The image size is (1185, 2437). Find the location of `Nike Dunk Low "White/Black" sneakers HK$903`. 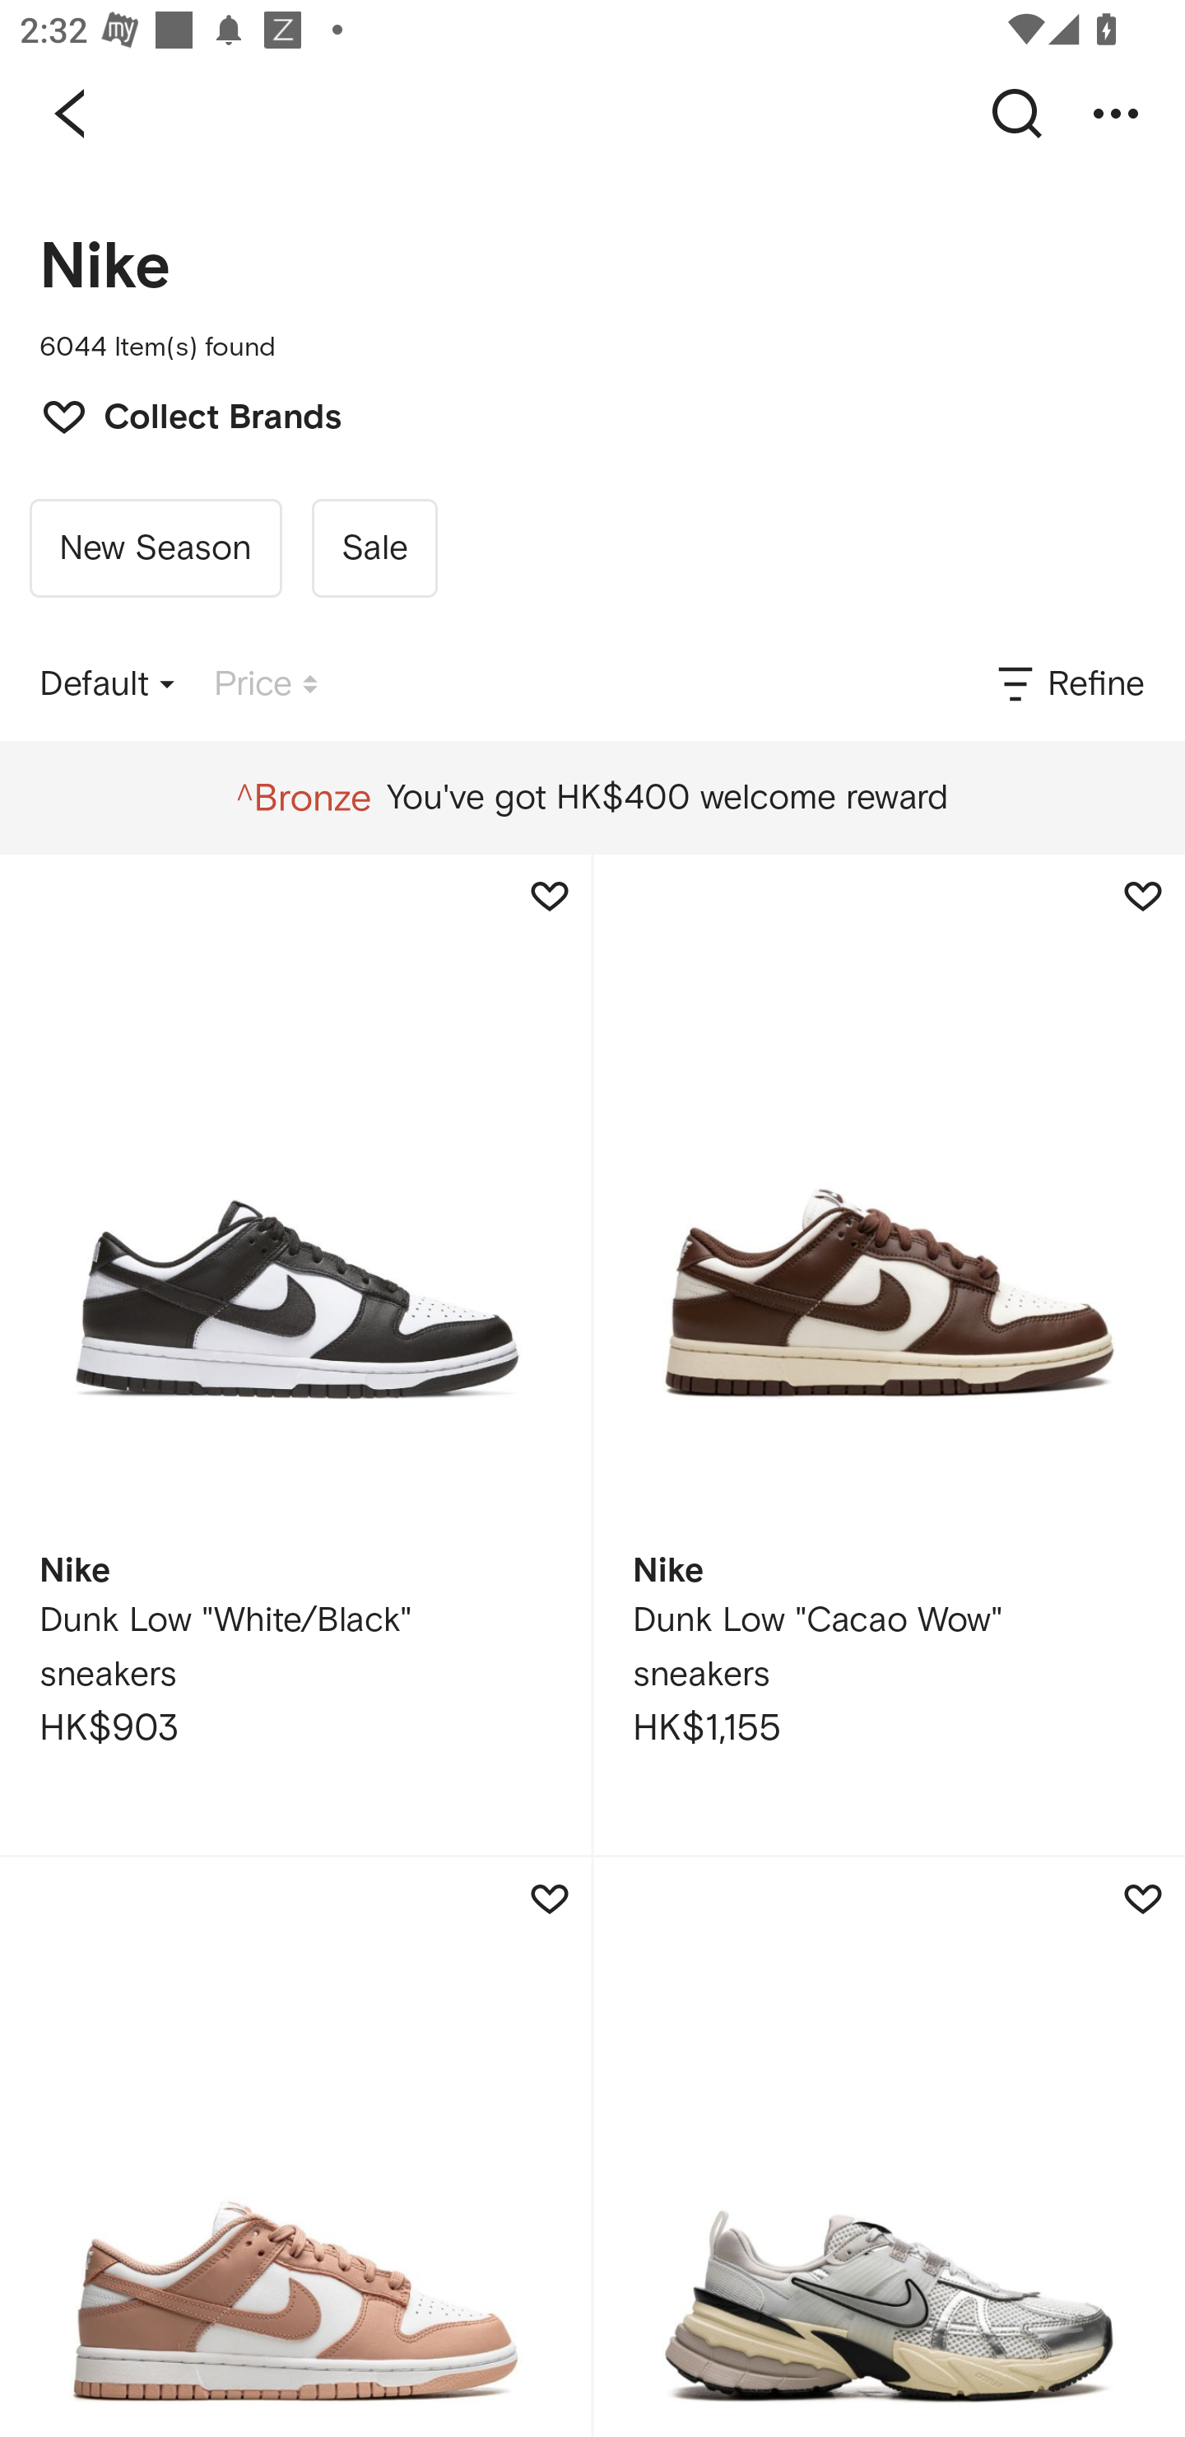

Nike Dunk Low "White/Black" sneakers HK$903 is located at coordinates (295, 1354).